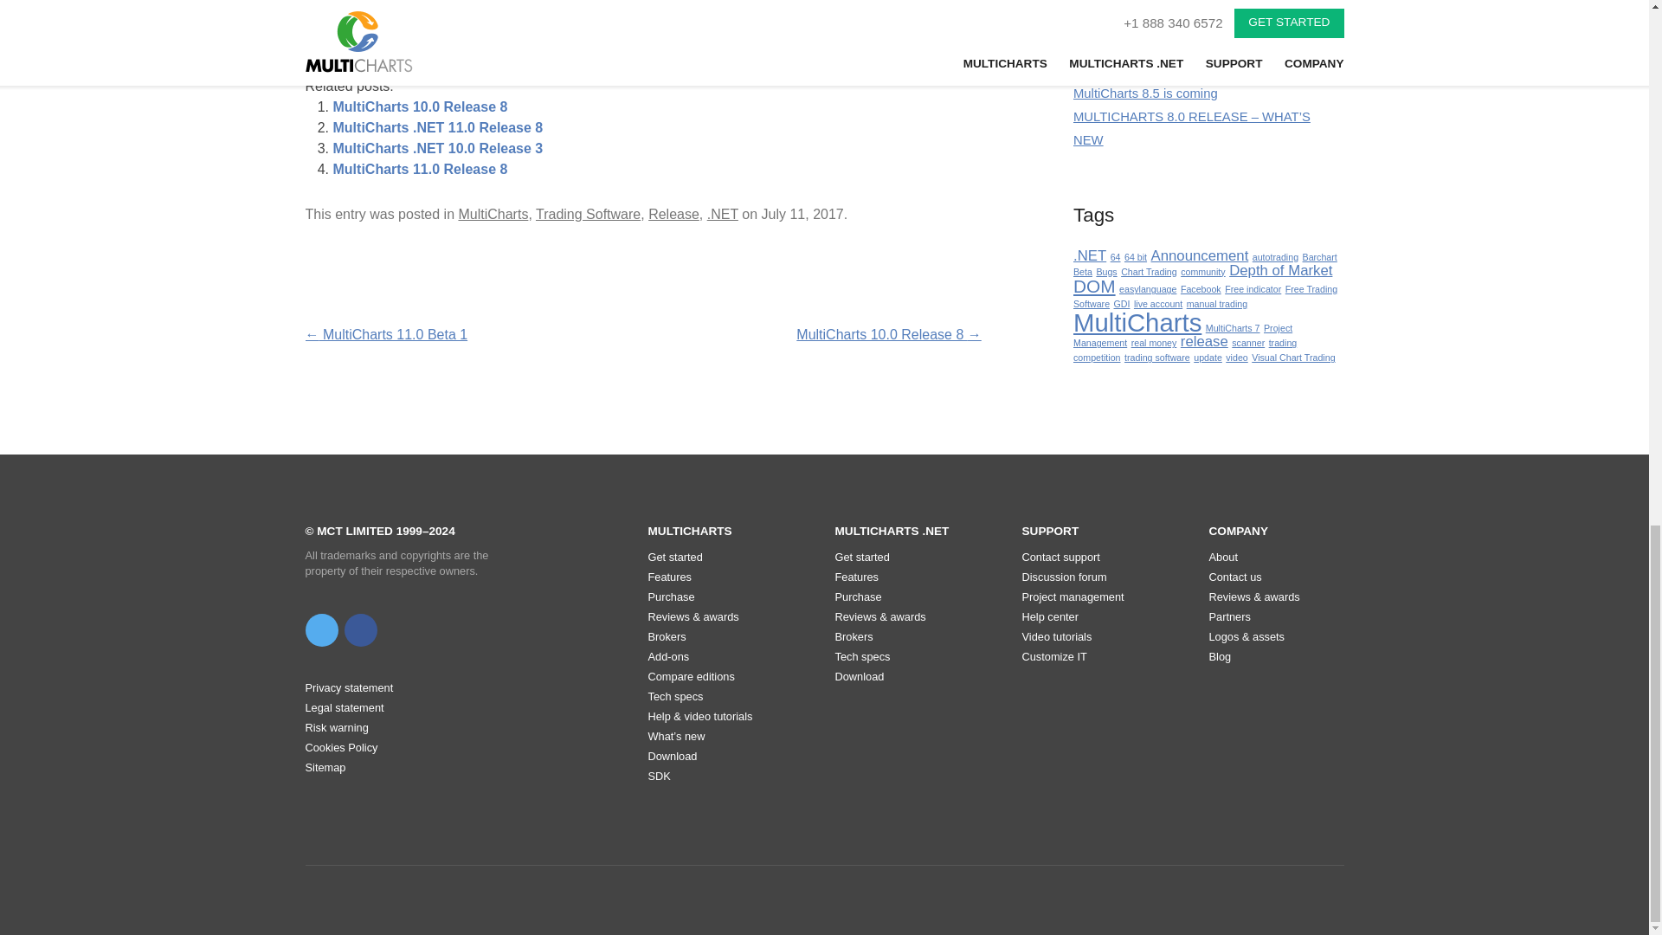 The height and width of the screenshot is (935, 1662). What do you see at coordinates (1146, 93) in the screenshot?
I see `MultiCharts 8.5 is coming` at bounding box center [1146, 93].